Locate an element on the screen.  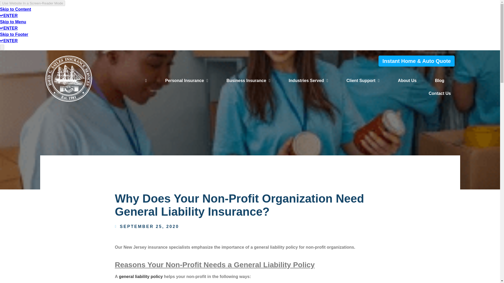
Personal Insurance is located at coordinates (186, 81).